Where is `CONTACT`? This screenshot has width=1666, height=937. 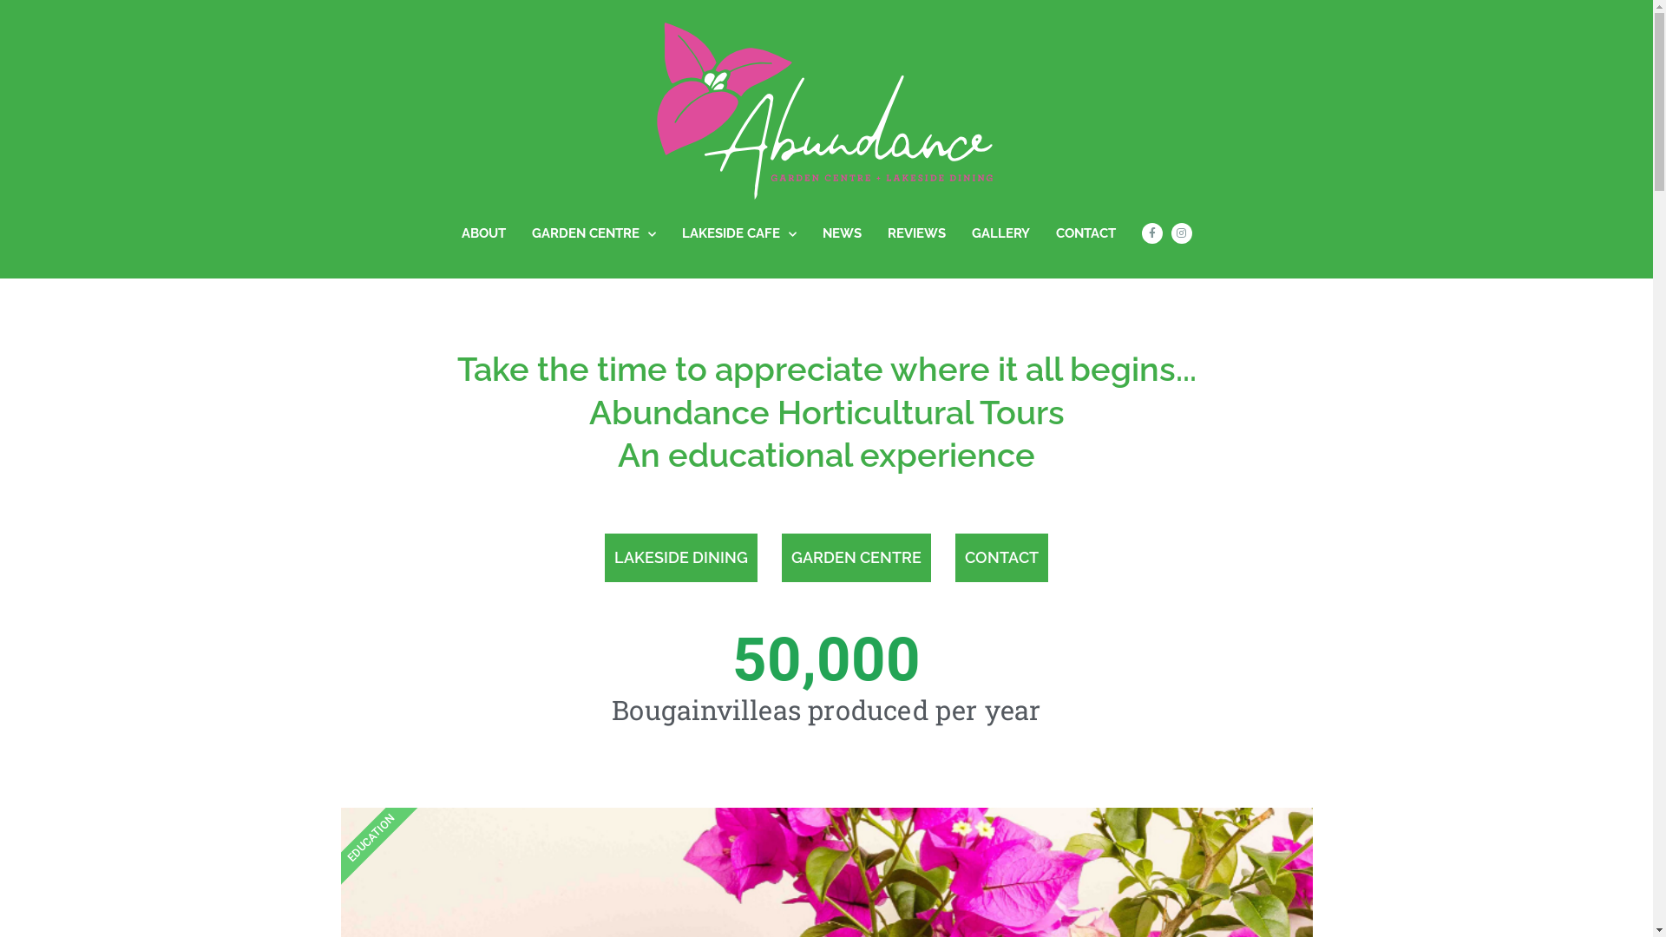
CONTACT is located at coordinates (1085, 233).